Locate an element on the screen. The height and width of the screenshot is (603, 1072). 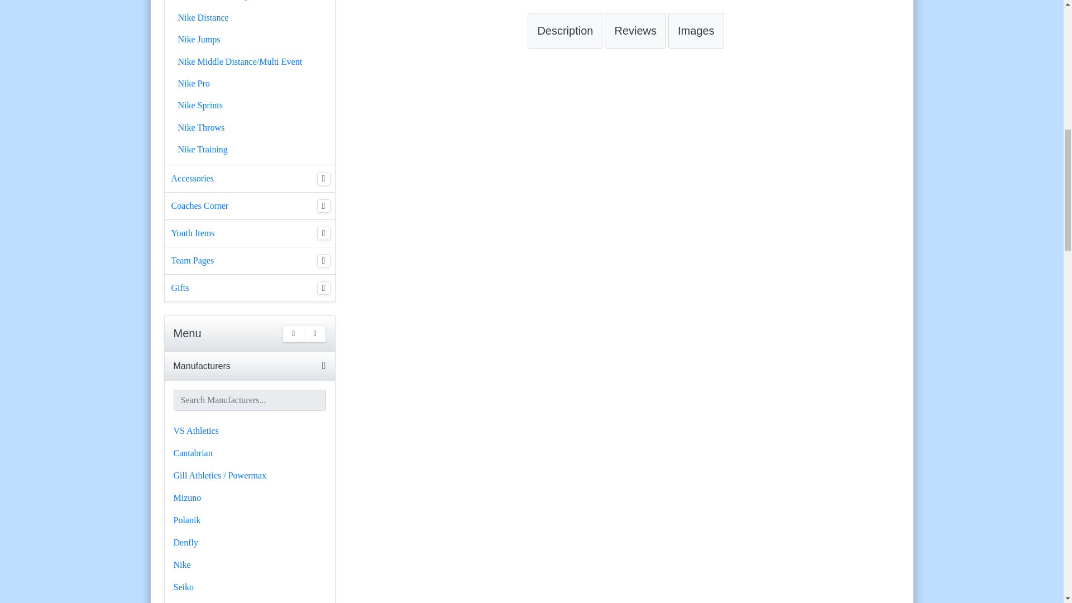
Expand All is located at coordinates (294, 334).